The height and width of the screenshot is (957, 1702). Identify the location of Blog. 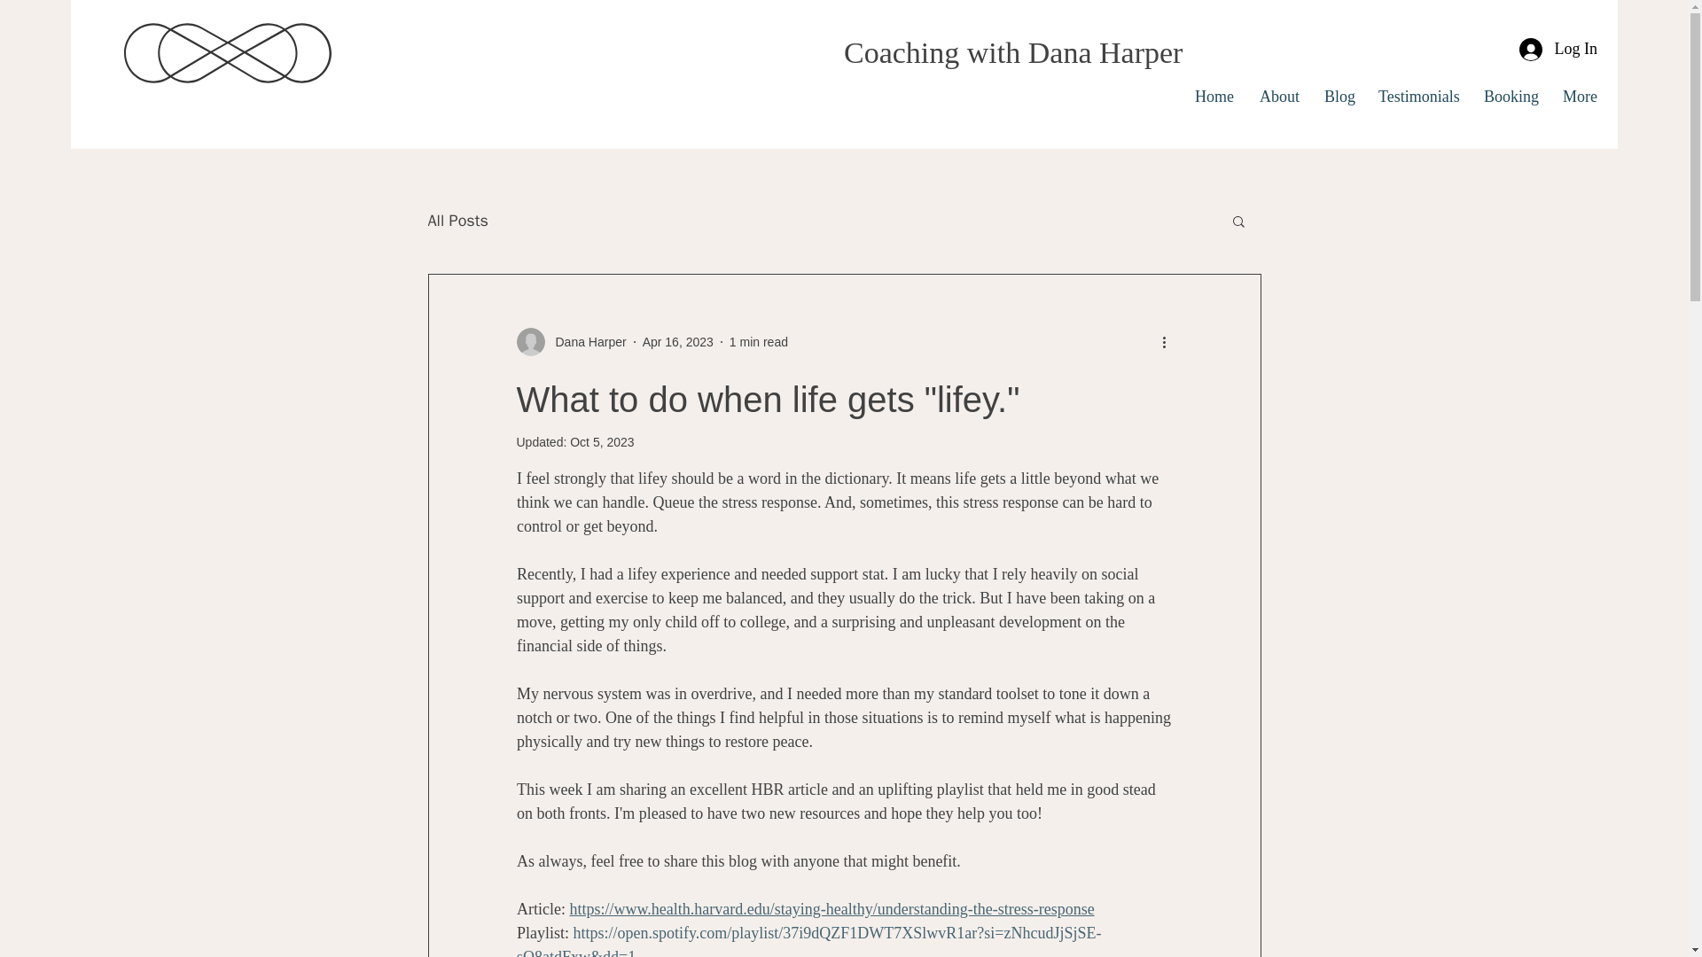
(1337, 96).